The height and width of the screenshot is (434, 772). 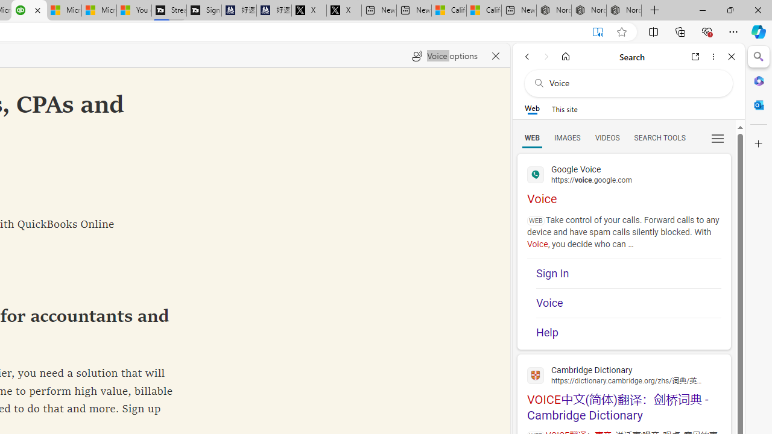 I want to click on Outlook, so click(x=759, y=105).